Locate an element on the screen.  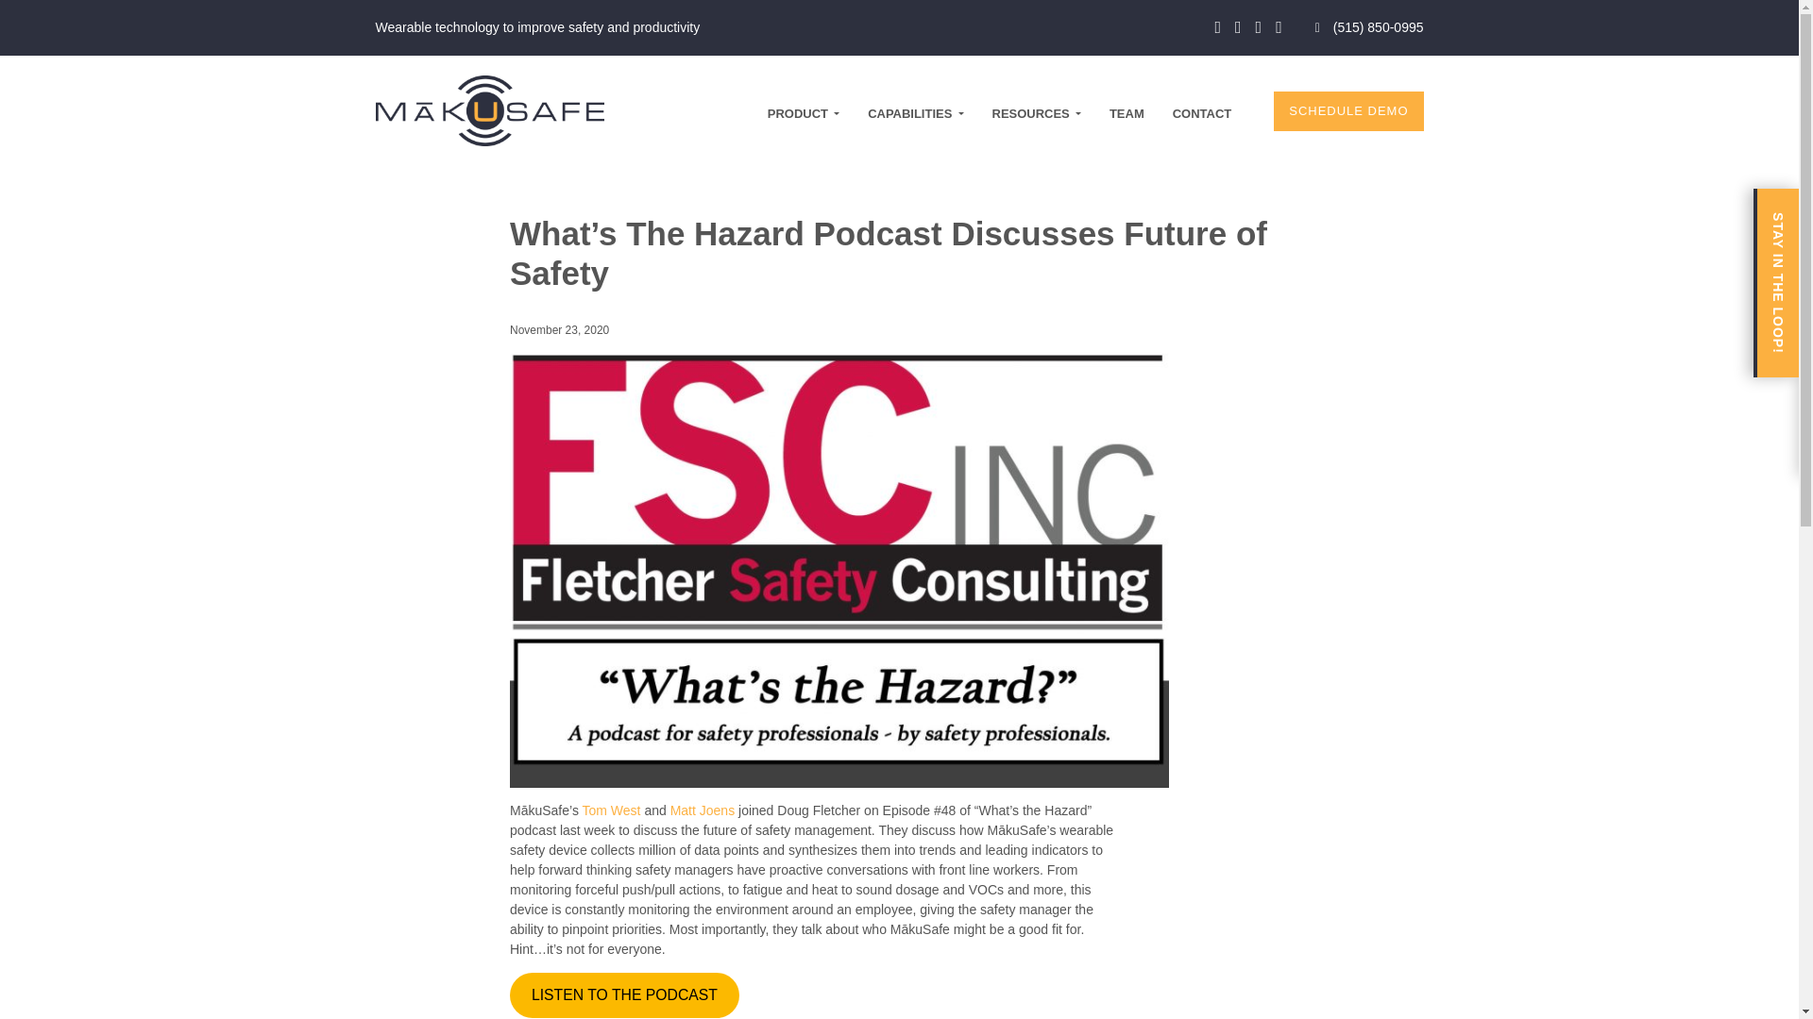
Tom West is located at coordinates (612, 810).